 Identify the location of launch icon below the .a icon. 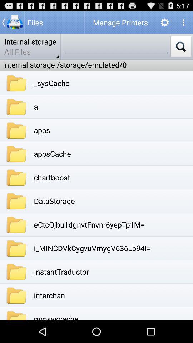
(41, 130).